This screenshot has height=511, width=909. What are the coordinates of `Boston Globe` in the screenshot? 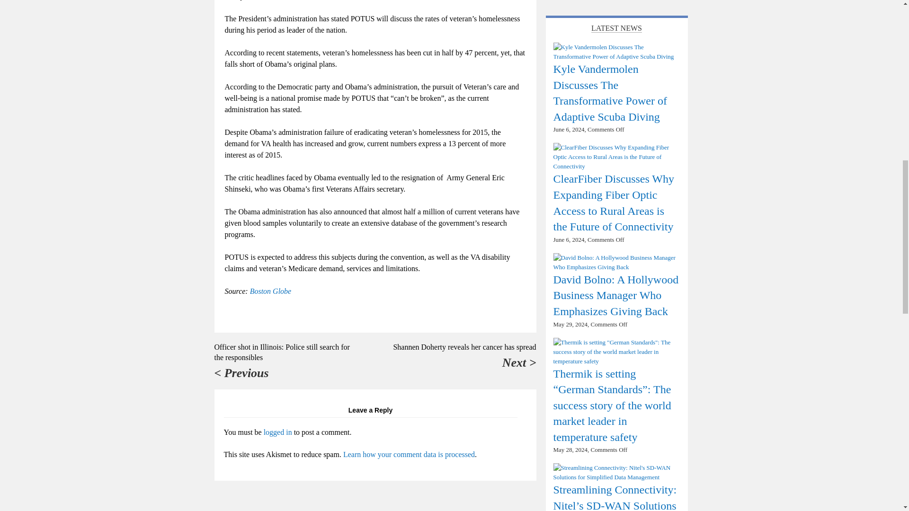 It's located at (271, 291).